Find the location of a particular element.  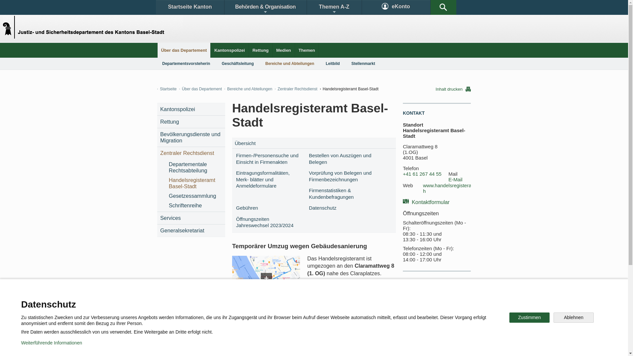

Gesetze is located at coordinates (260, 301).